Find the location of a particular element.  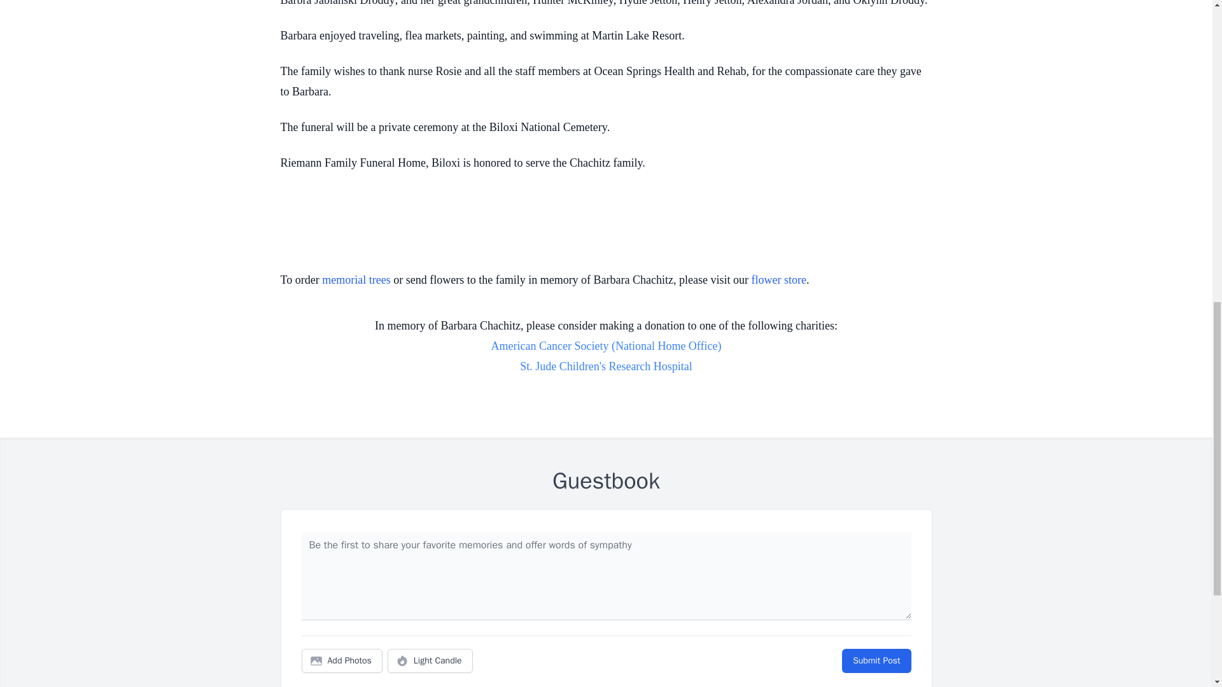

flower store is located at coordinates (779, 280).